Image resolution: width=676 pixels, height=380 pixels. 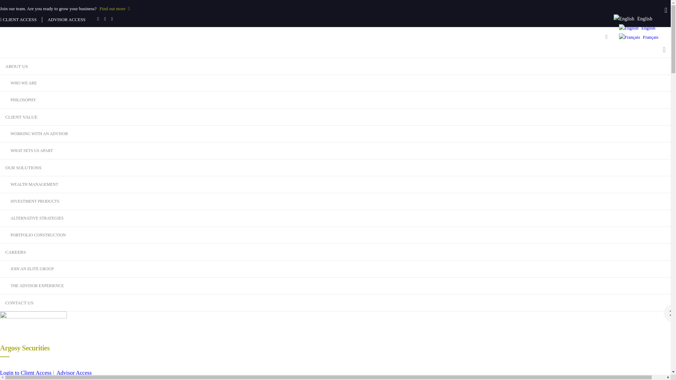 I want to click on Submit, so click(x=335, y=239).